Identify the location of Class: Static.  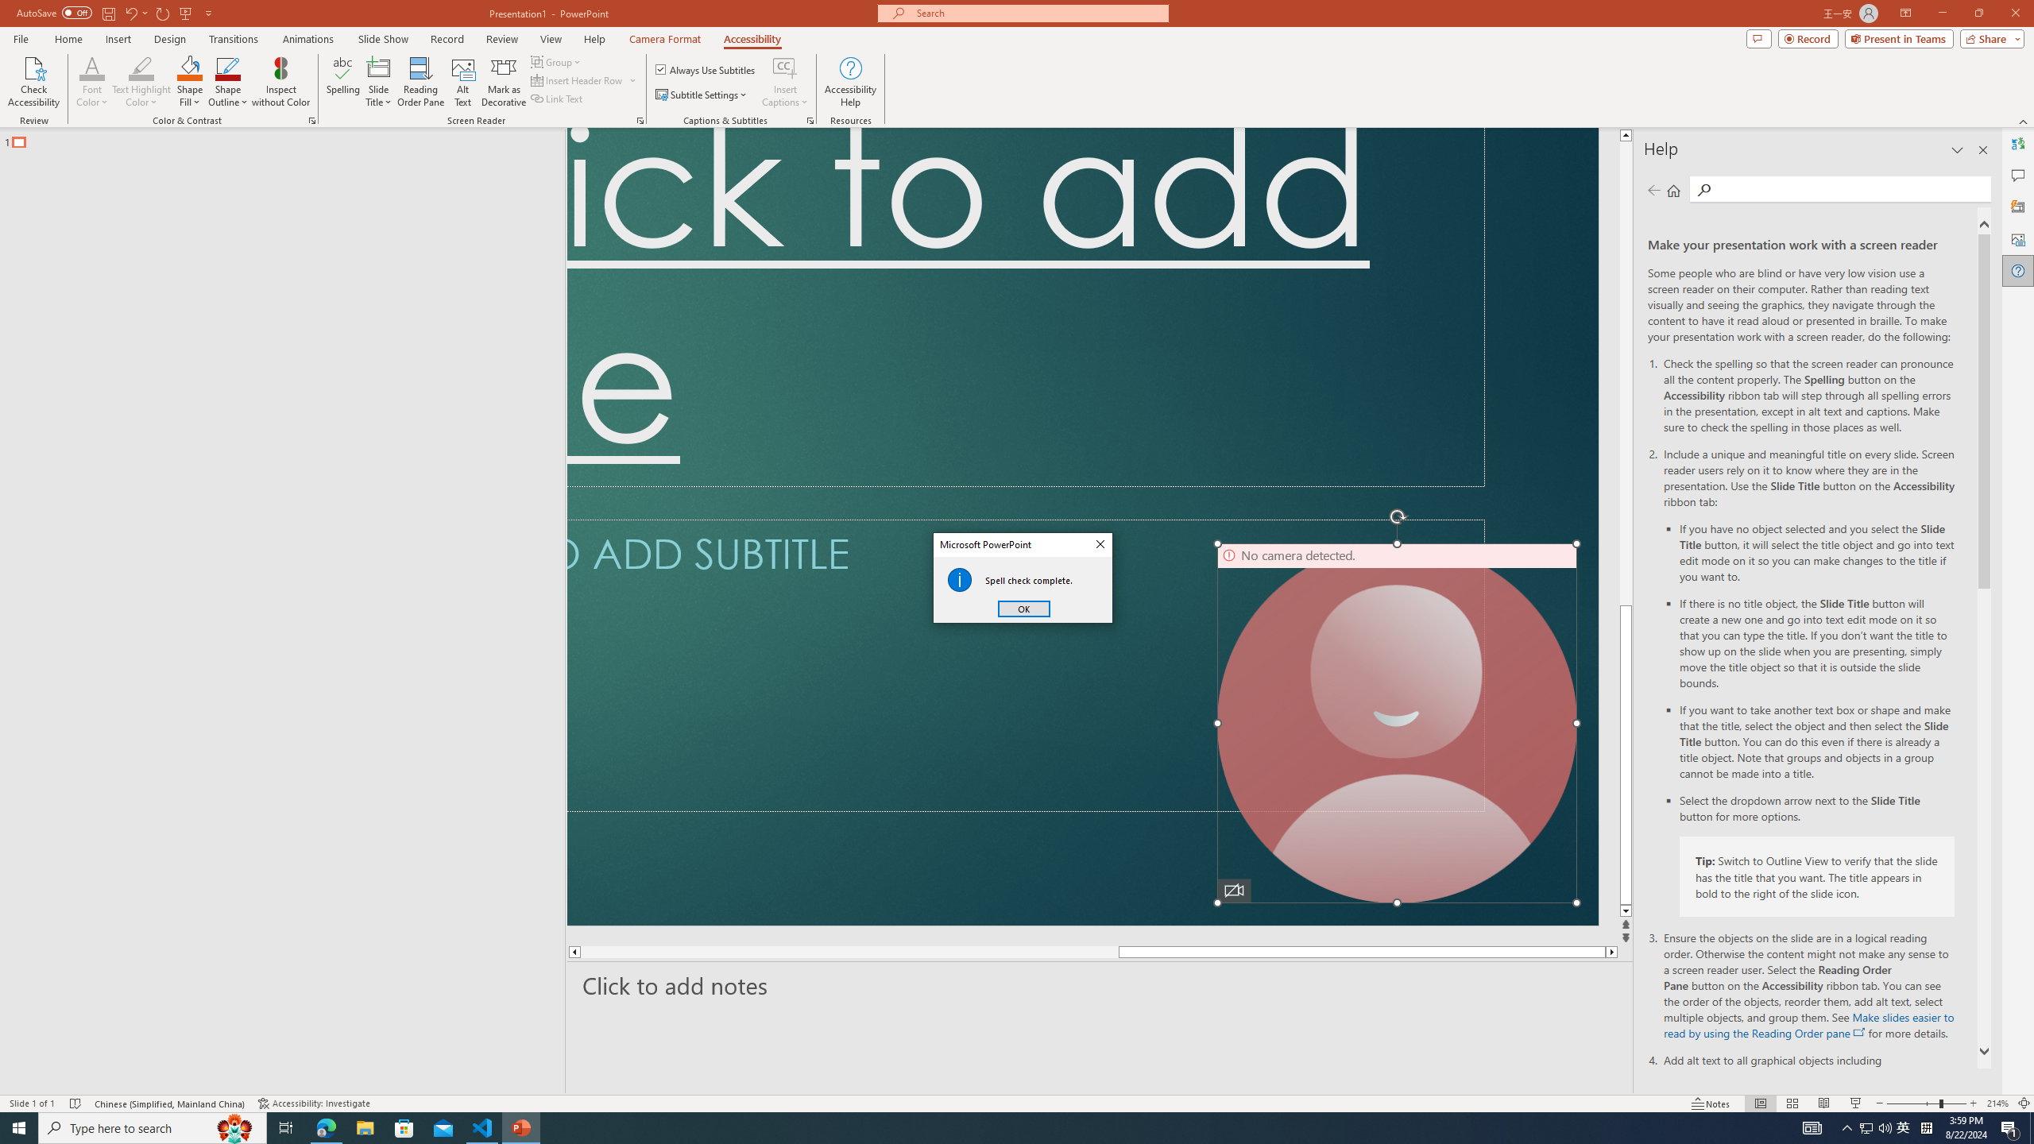
(960, 580).